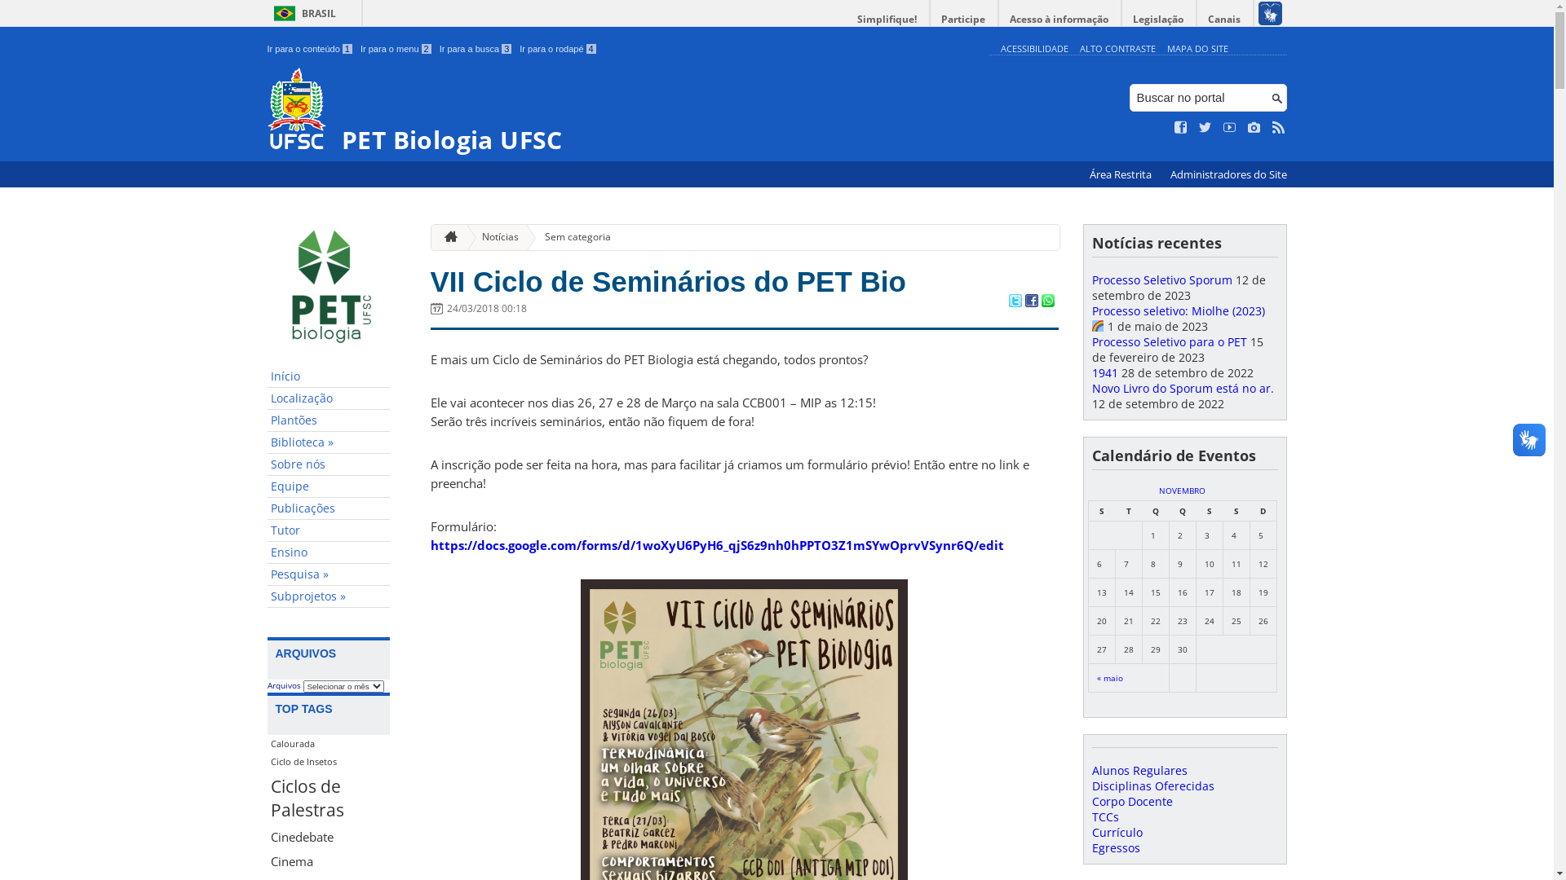 This screenshot has width=1566, height=880. Describe the element at coordinates (1104, 373) in the screenshot. I see `1941` at that location.